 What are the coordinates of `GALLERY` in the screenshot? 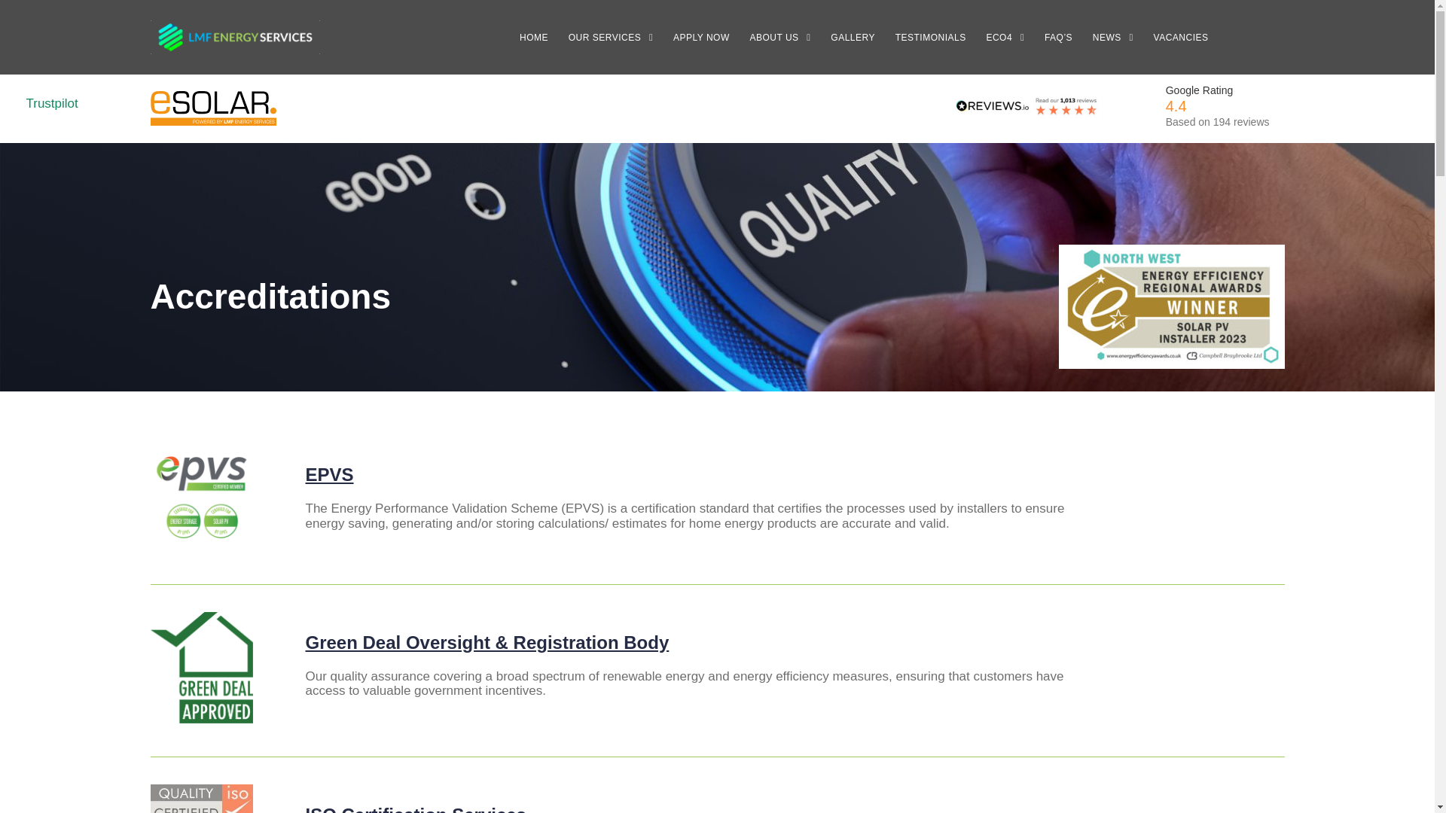 It's located at (853, 38).